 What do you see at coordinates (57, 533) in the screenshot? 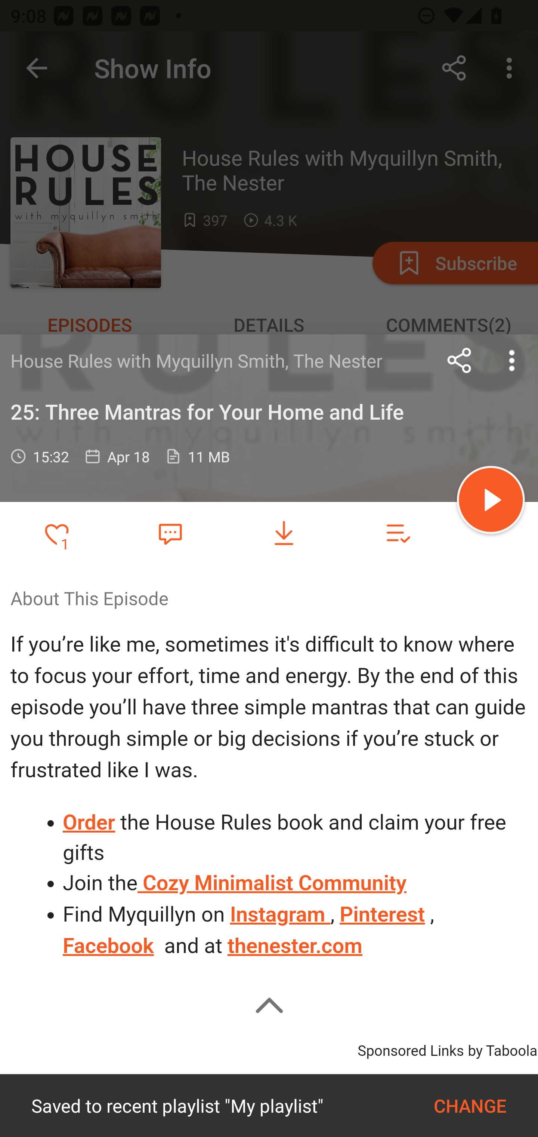
I see `Add to Favorites` at bounding box center [57, 533].